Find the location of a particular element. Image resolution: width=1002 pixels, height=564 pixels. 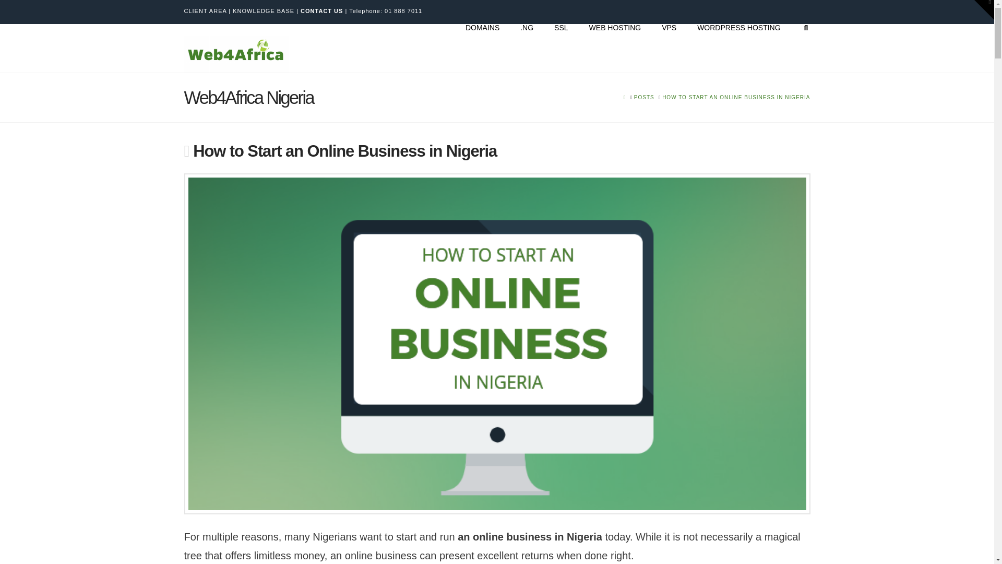

KNOWLEDGE BASE is located at coordinates (263, 11).